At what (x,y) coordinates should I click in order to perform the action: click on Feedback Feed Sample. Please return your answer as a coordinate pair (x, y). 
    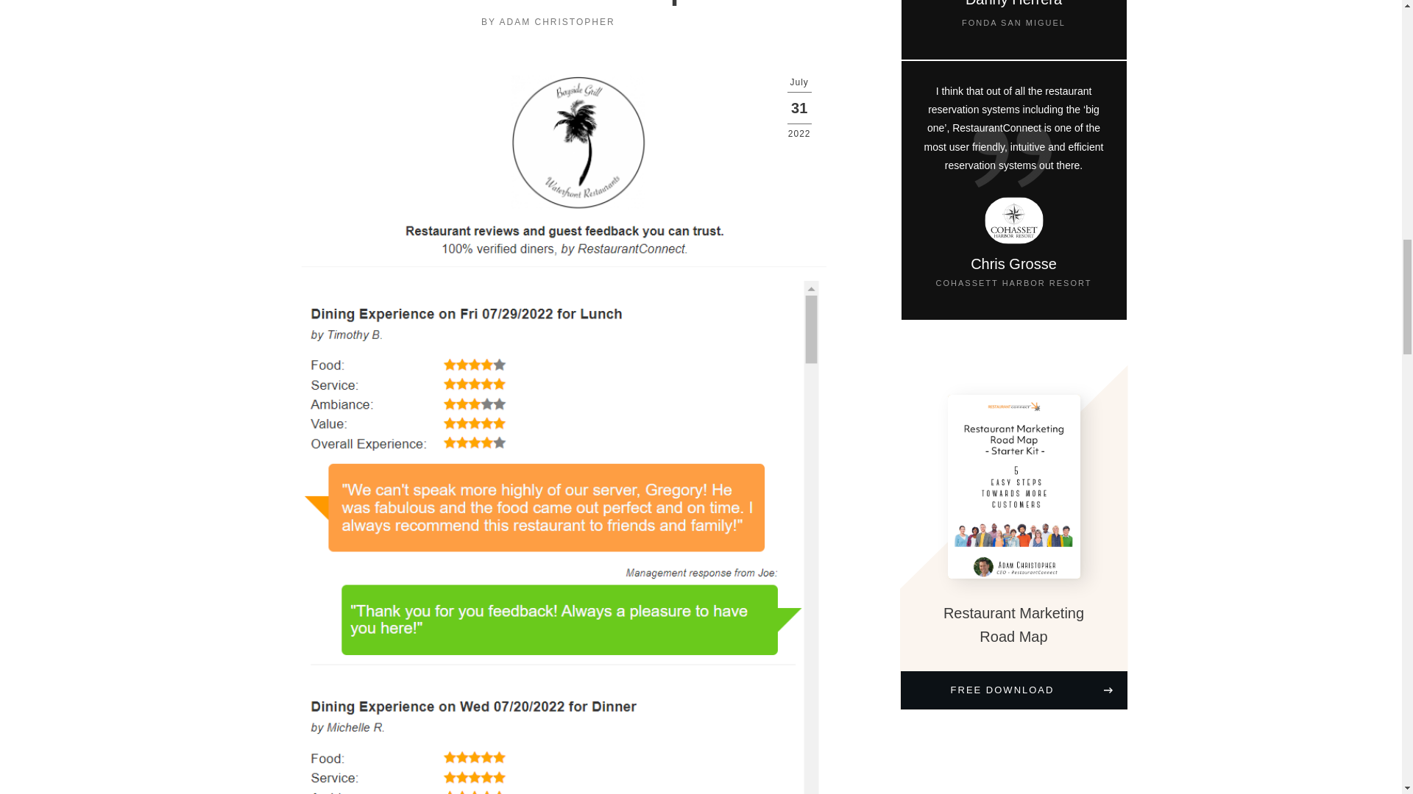
    Looking at the image, I should click on (549, 3).